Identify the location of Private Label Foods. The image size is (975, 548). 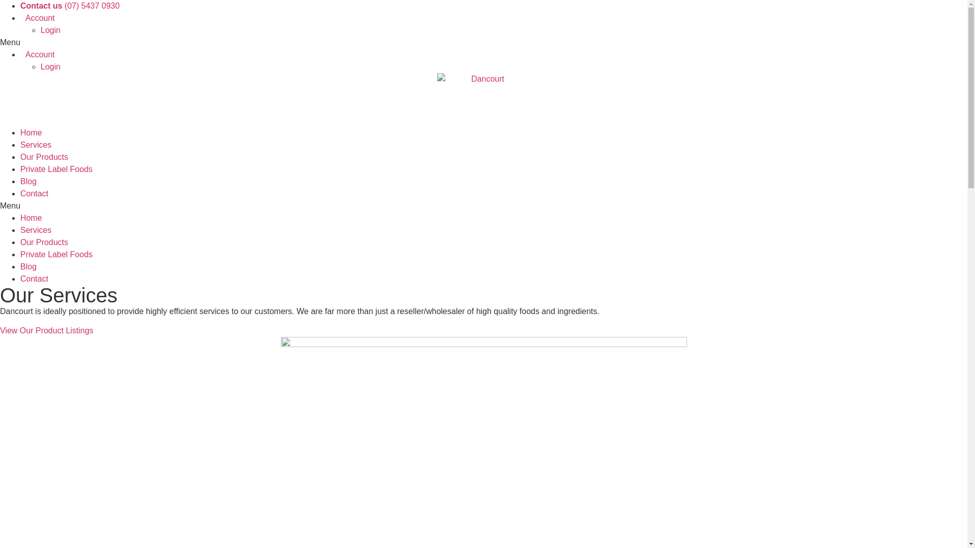
(56, 255).